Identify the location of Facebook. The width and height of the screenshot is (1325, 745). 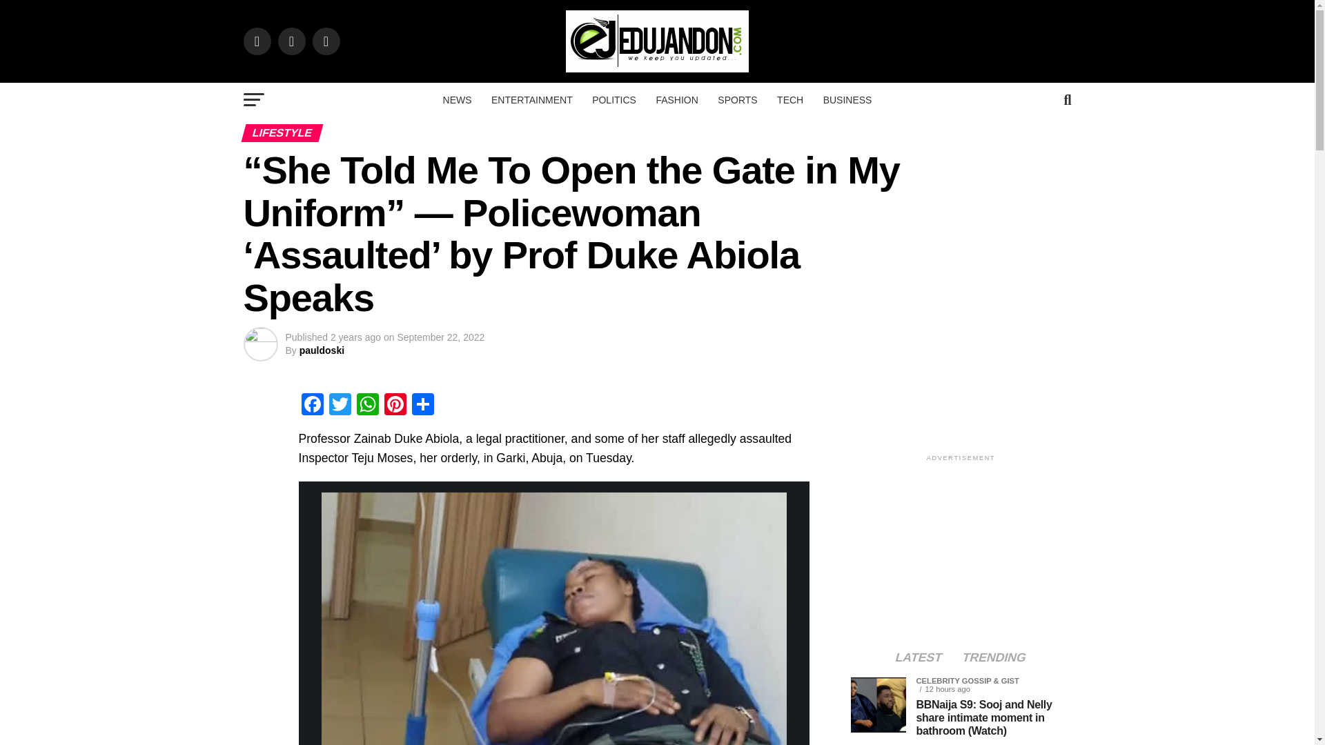
(312, 406).